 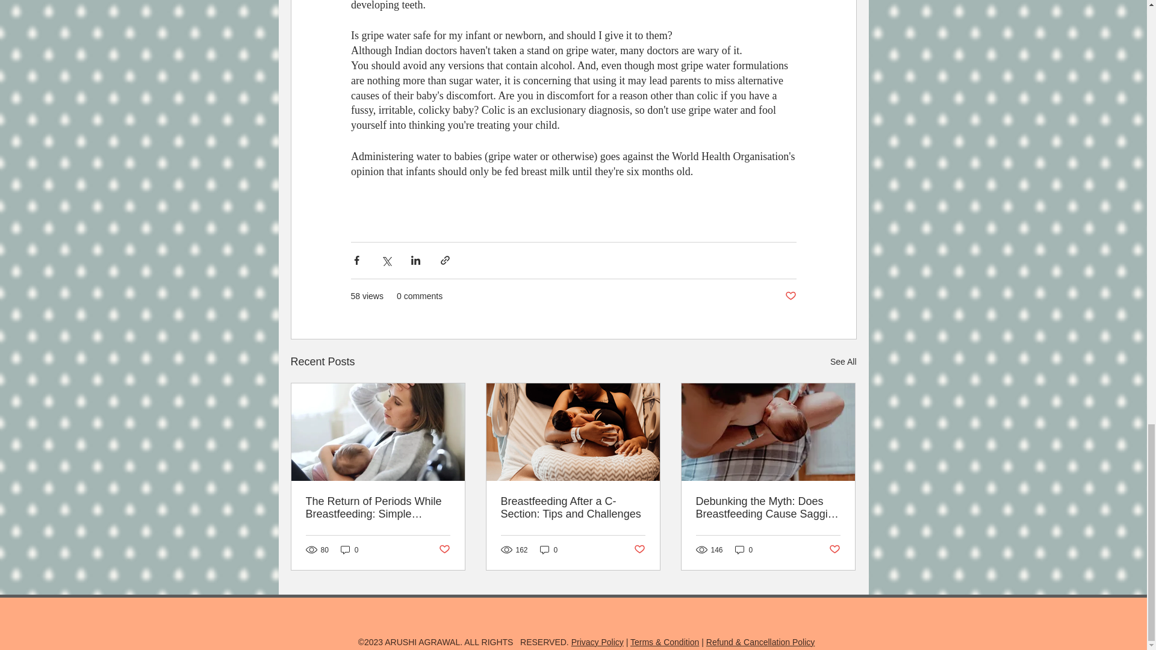 I want to click on Post not marked as liked, so click(x=790, y=296).